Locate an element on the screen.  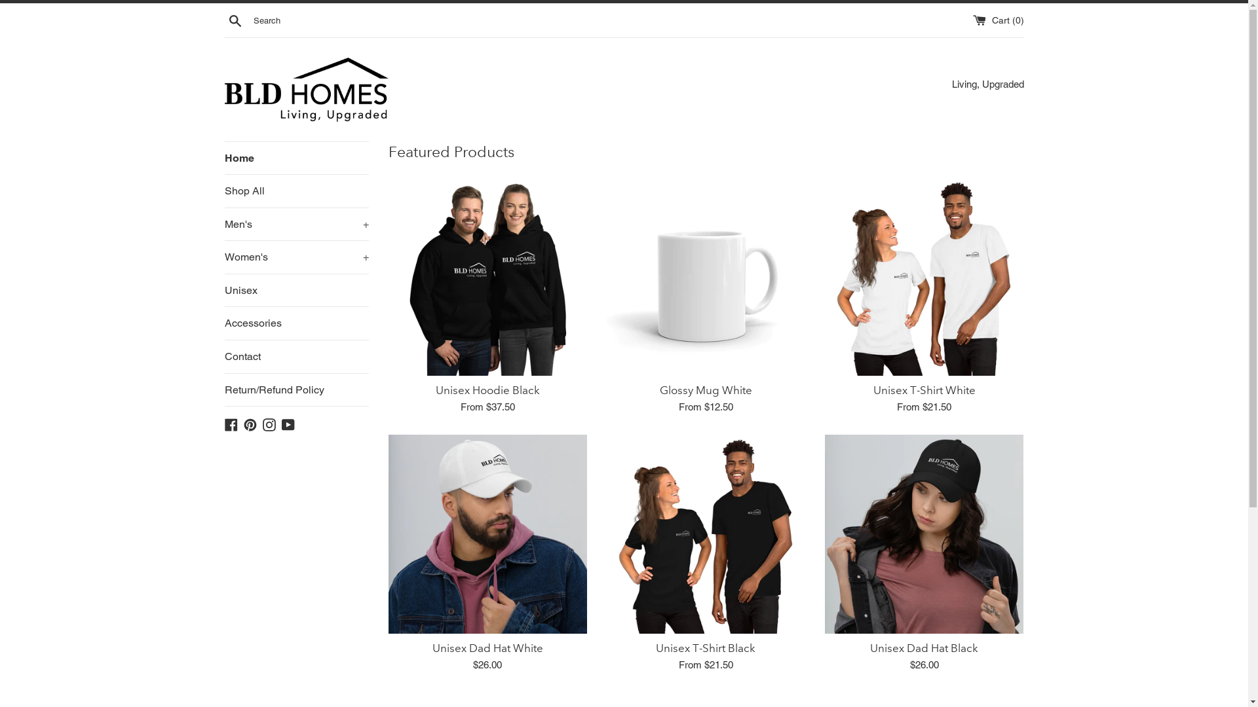
YouTube is located at coordinates (288, 424).